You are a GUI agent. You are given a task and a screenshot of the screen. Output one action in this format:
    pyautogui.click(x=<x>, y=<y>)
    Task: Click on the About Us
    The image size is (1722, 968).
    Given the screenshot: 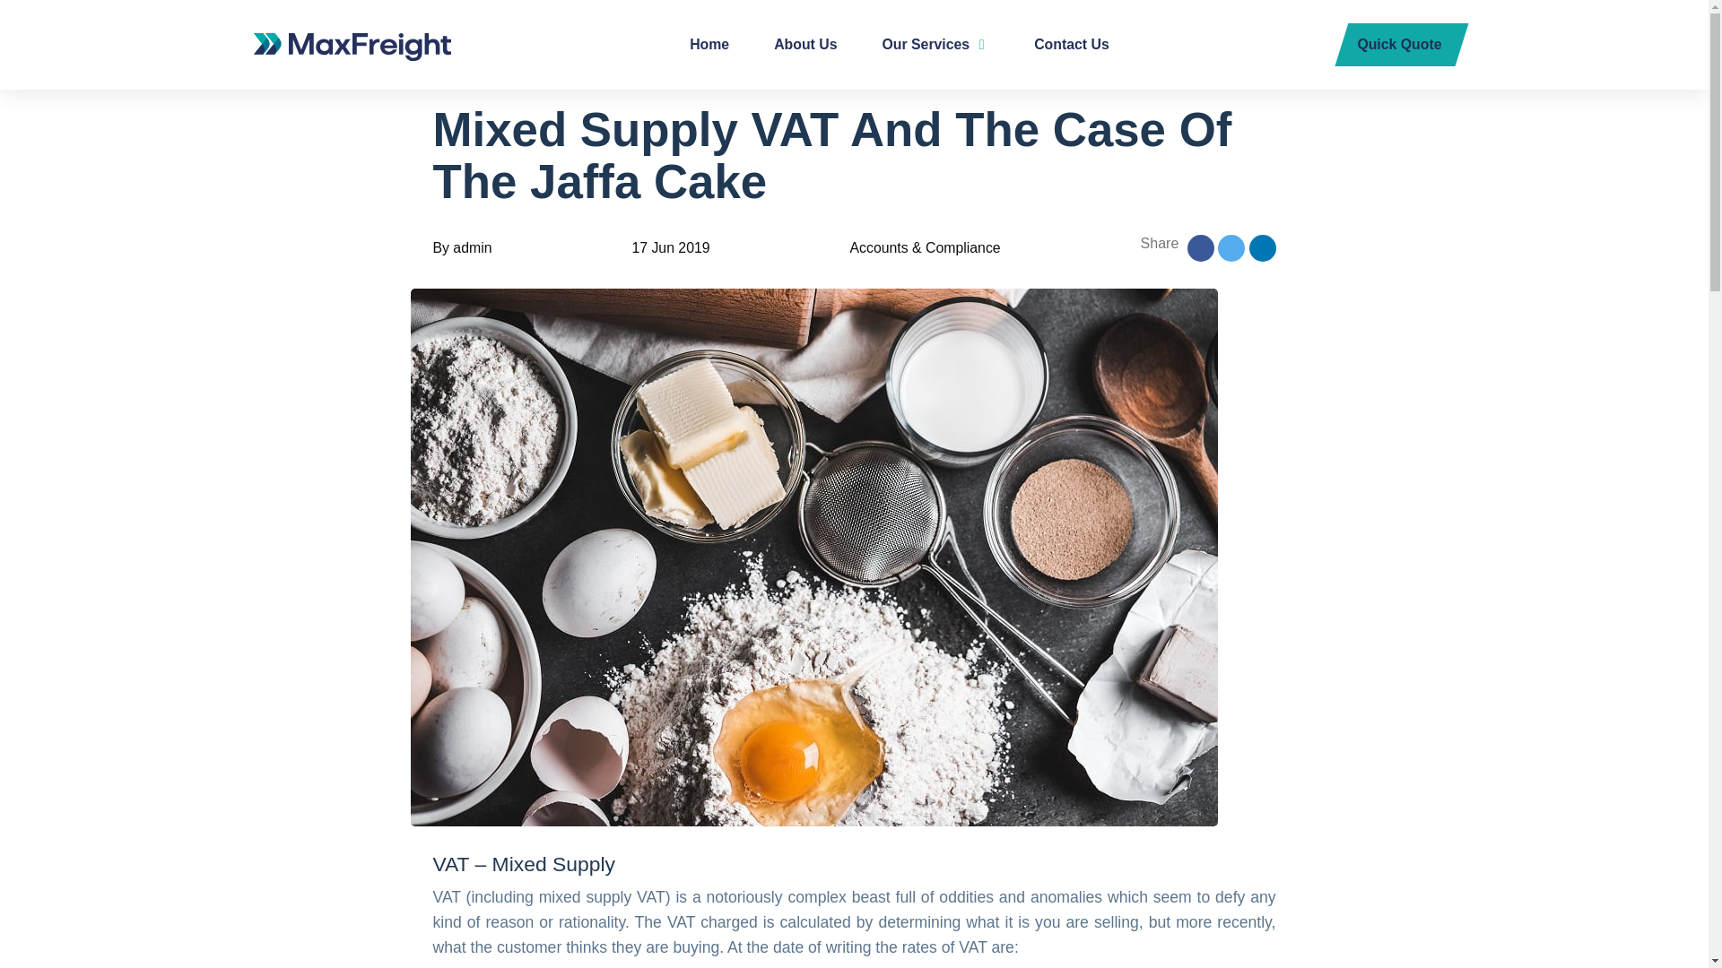 What is the action you would take?
    pyautogui.click(x=804, y=45)
    